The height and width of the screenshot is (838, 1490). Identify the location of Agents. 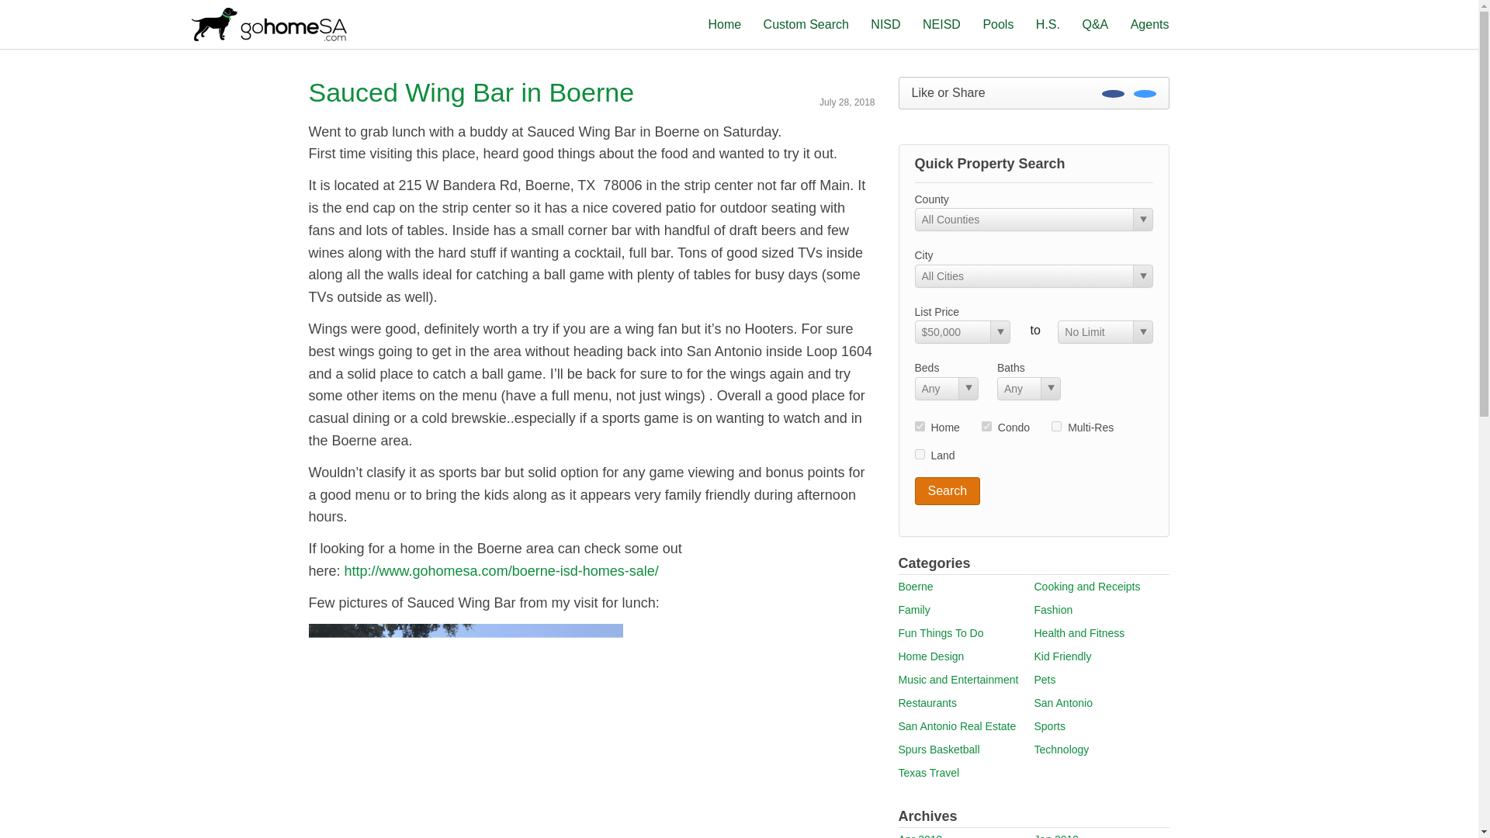
(1150, 23).